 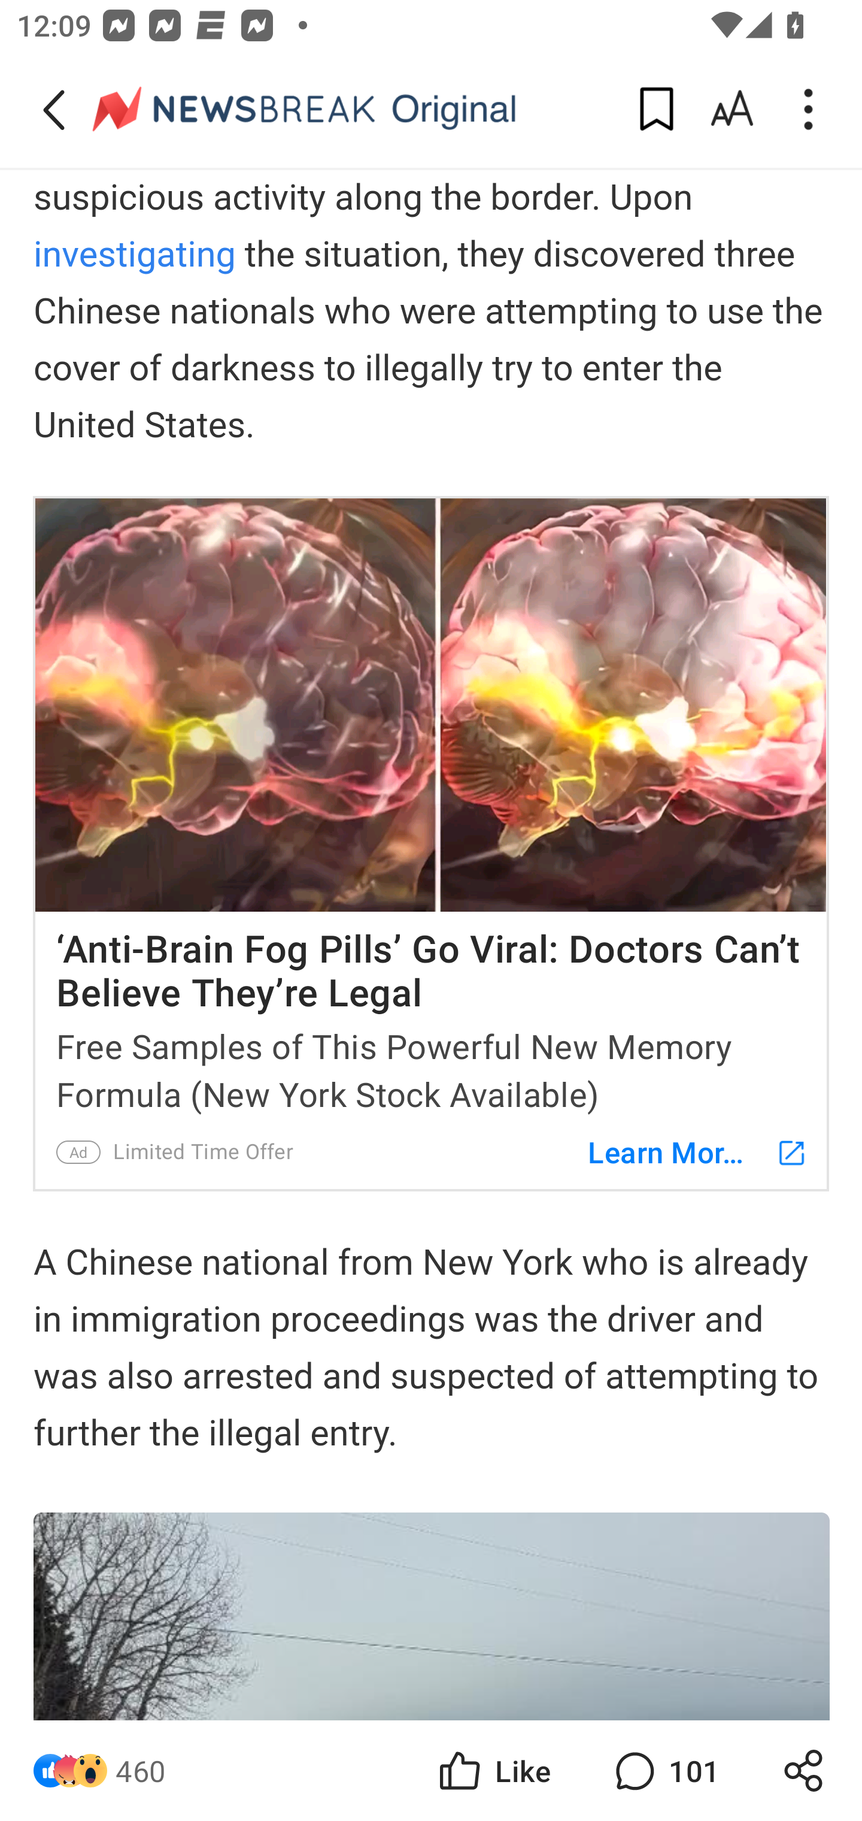 What do you see at coordinates (686, 1151) in the screenshot?
I see `Learn More >>` at bounding box center [686, 1151].